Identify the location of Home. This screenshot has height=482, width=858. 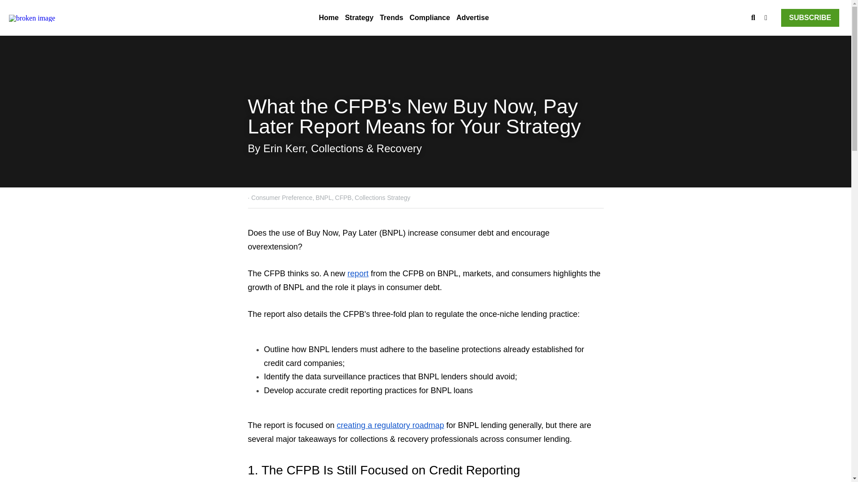
(328, 17).